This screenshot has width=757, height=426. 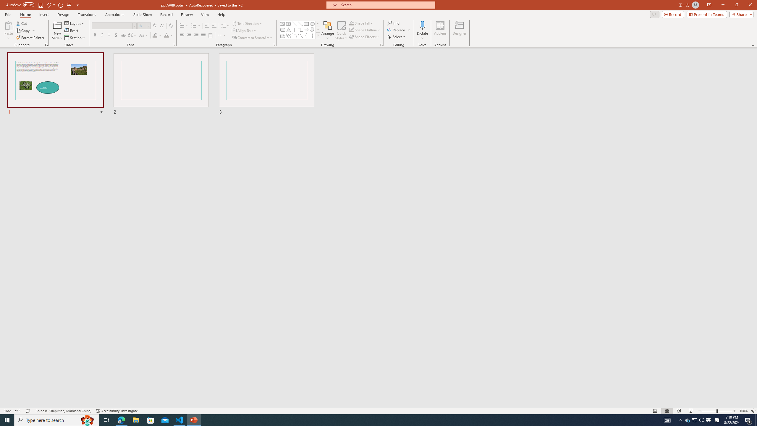 I want to click on Shape Outline, so click(x=365, y=30).